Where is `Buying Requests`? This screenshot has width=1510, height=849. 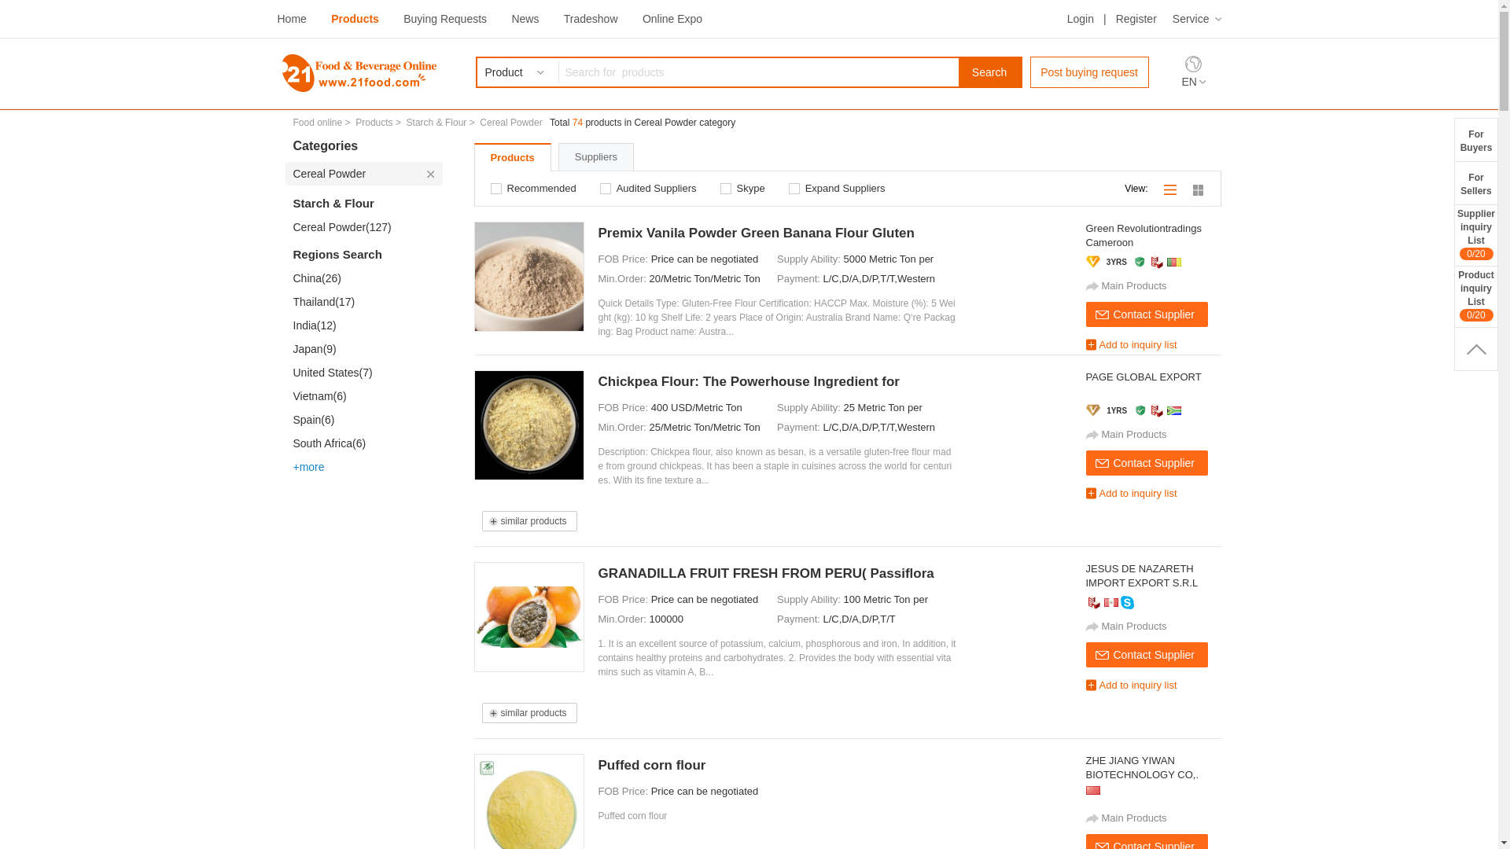 Buying Requests is located at coordinates (445, 19).